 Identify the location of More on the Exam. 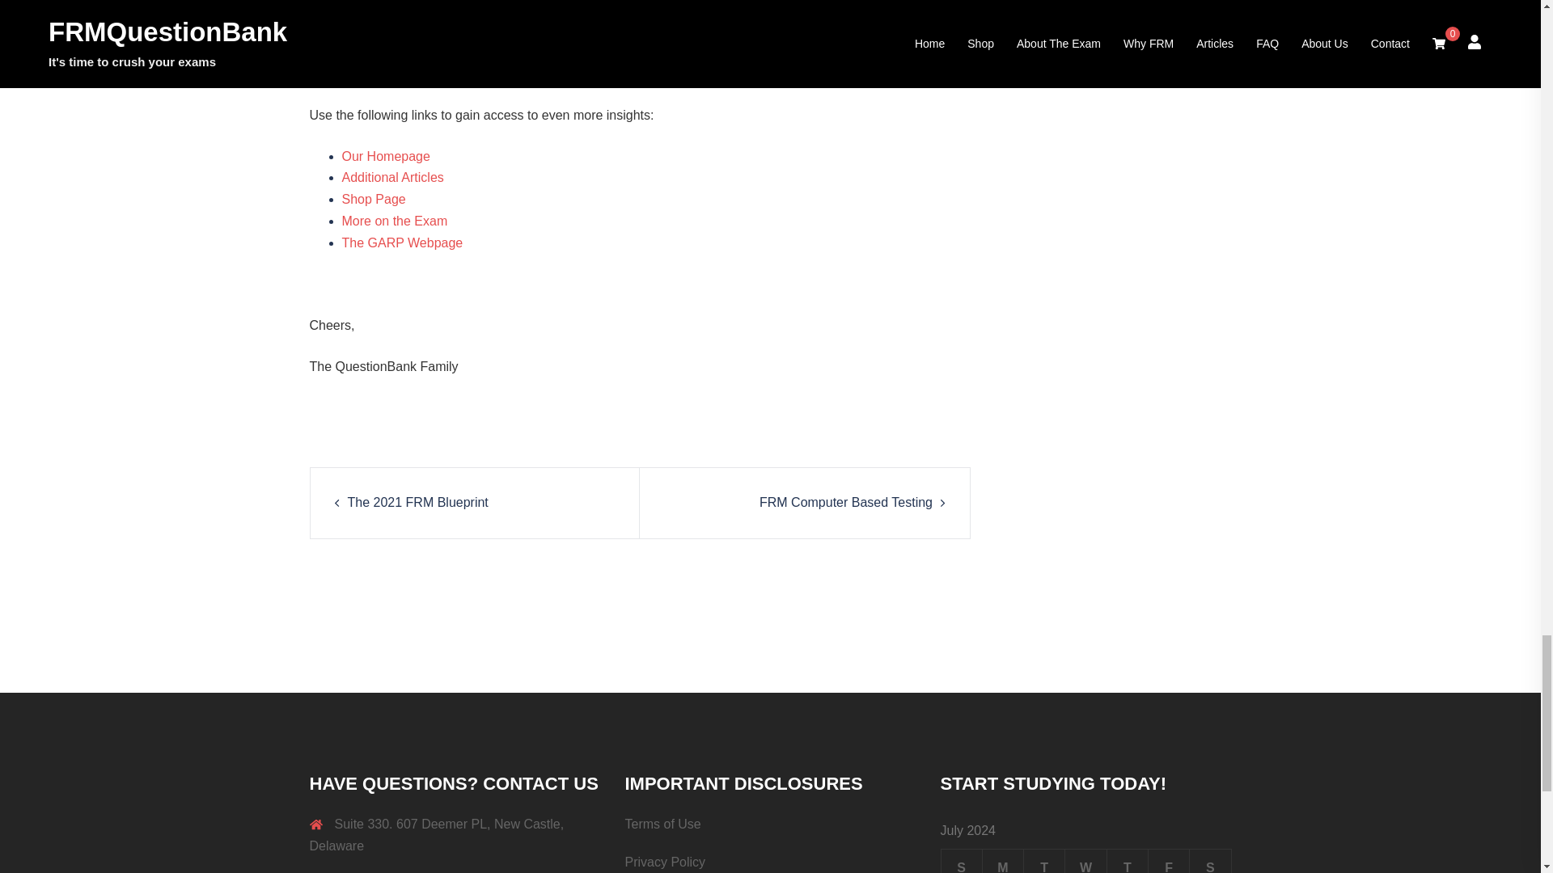
(394, 220).